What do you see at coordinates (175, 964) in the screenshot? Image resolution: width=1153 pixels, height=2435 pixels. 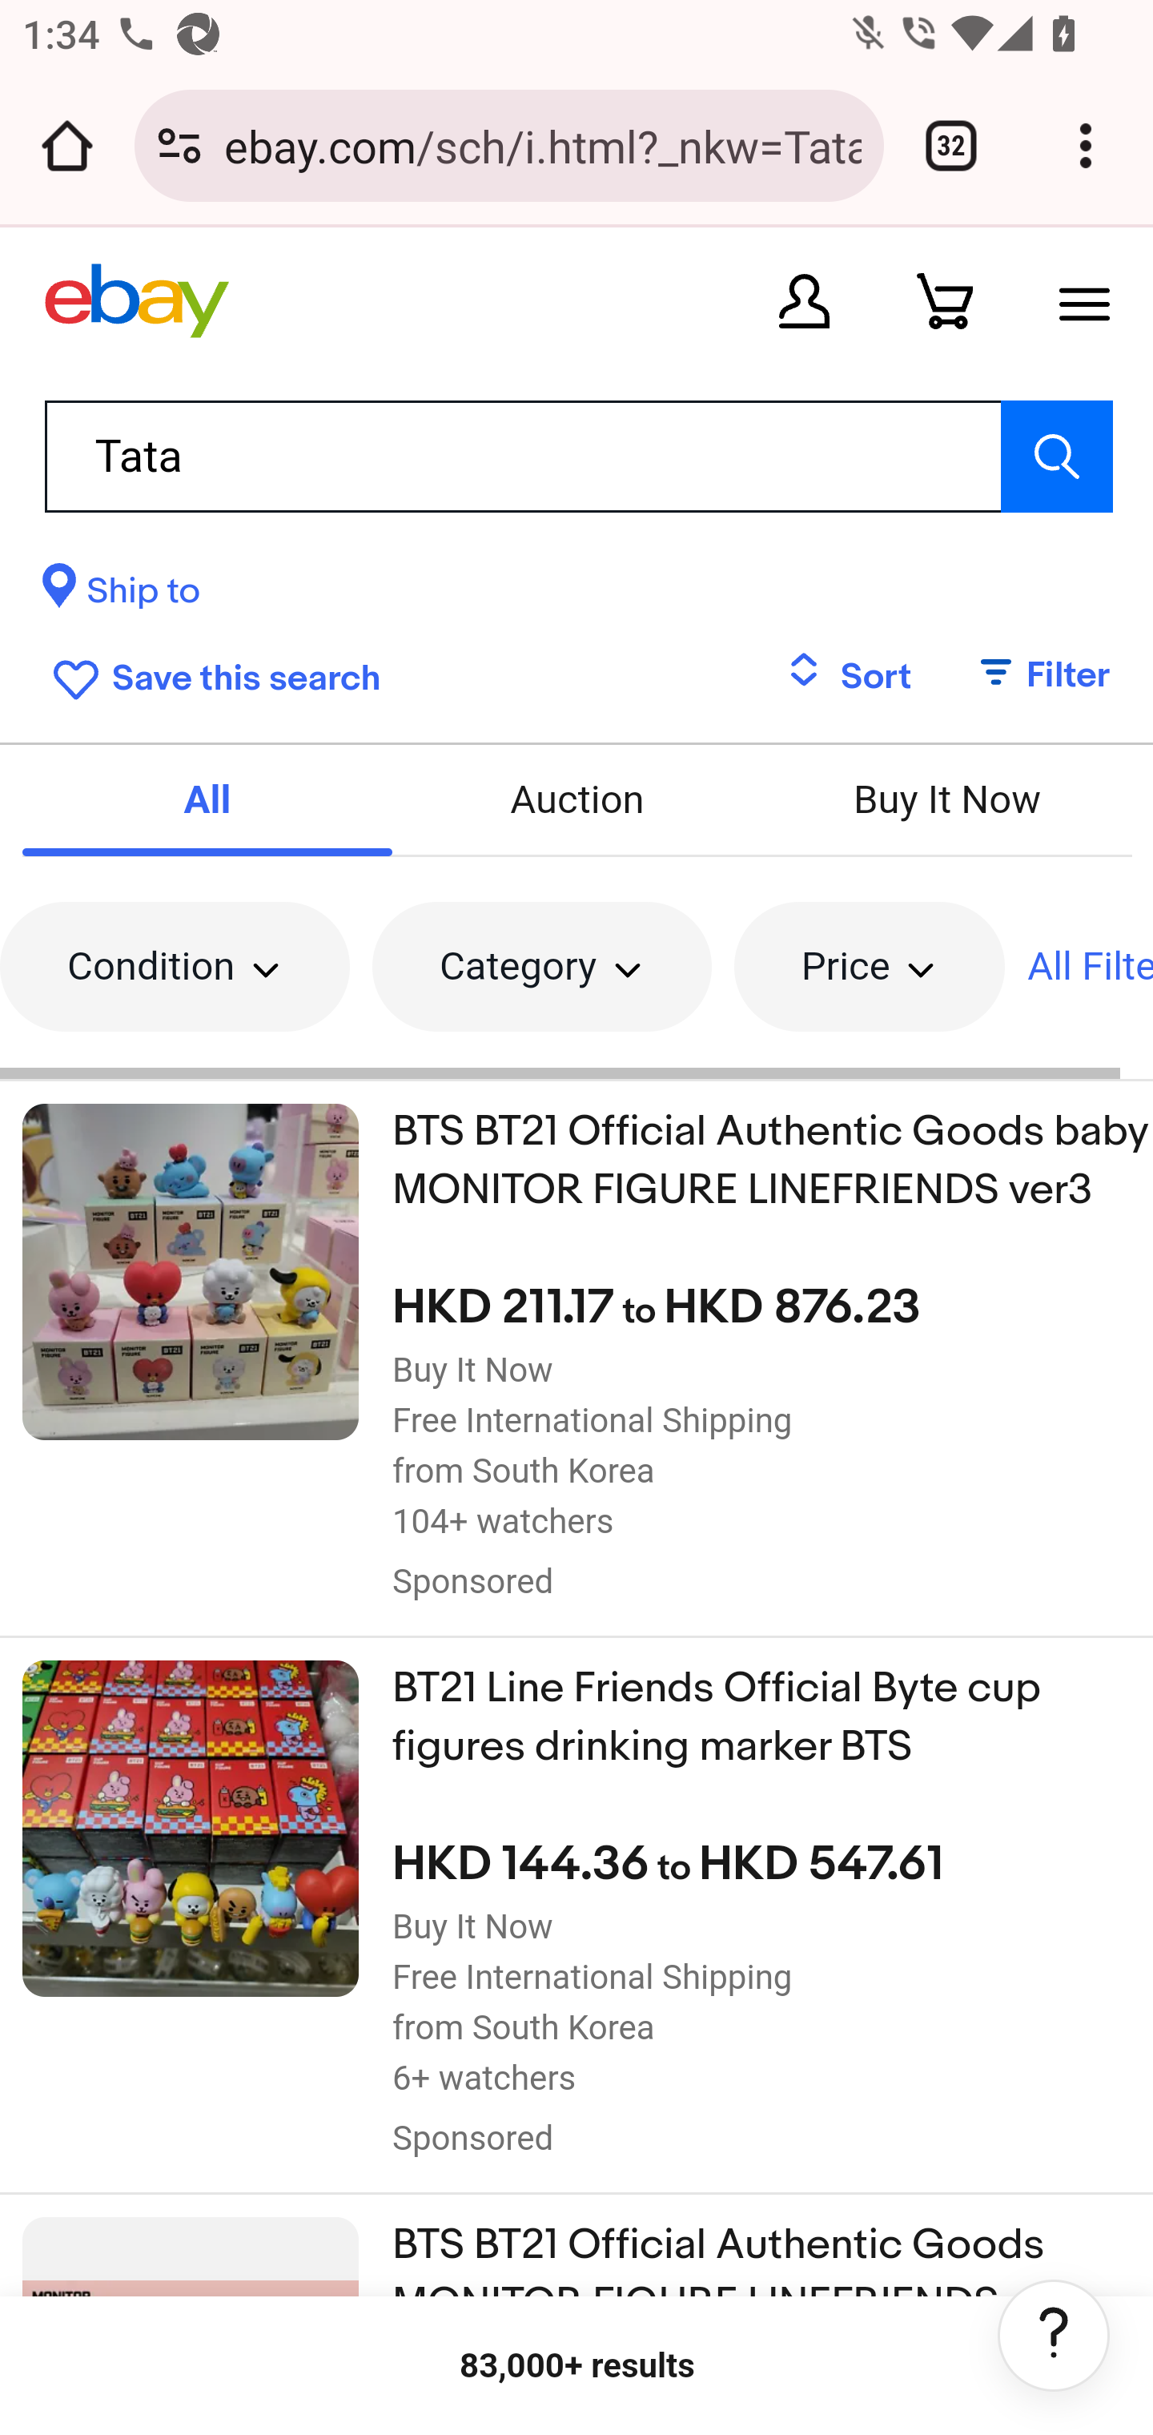 I see `Condition` at bounding box center [175, 964].